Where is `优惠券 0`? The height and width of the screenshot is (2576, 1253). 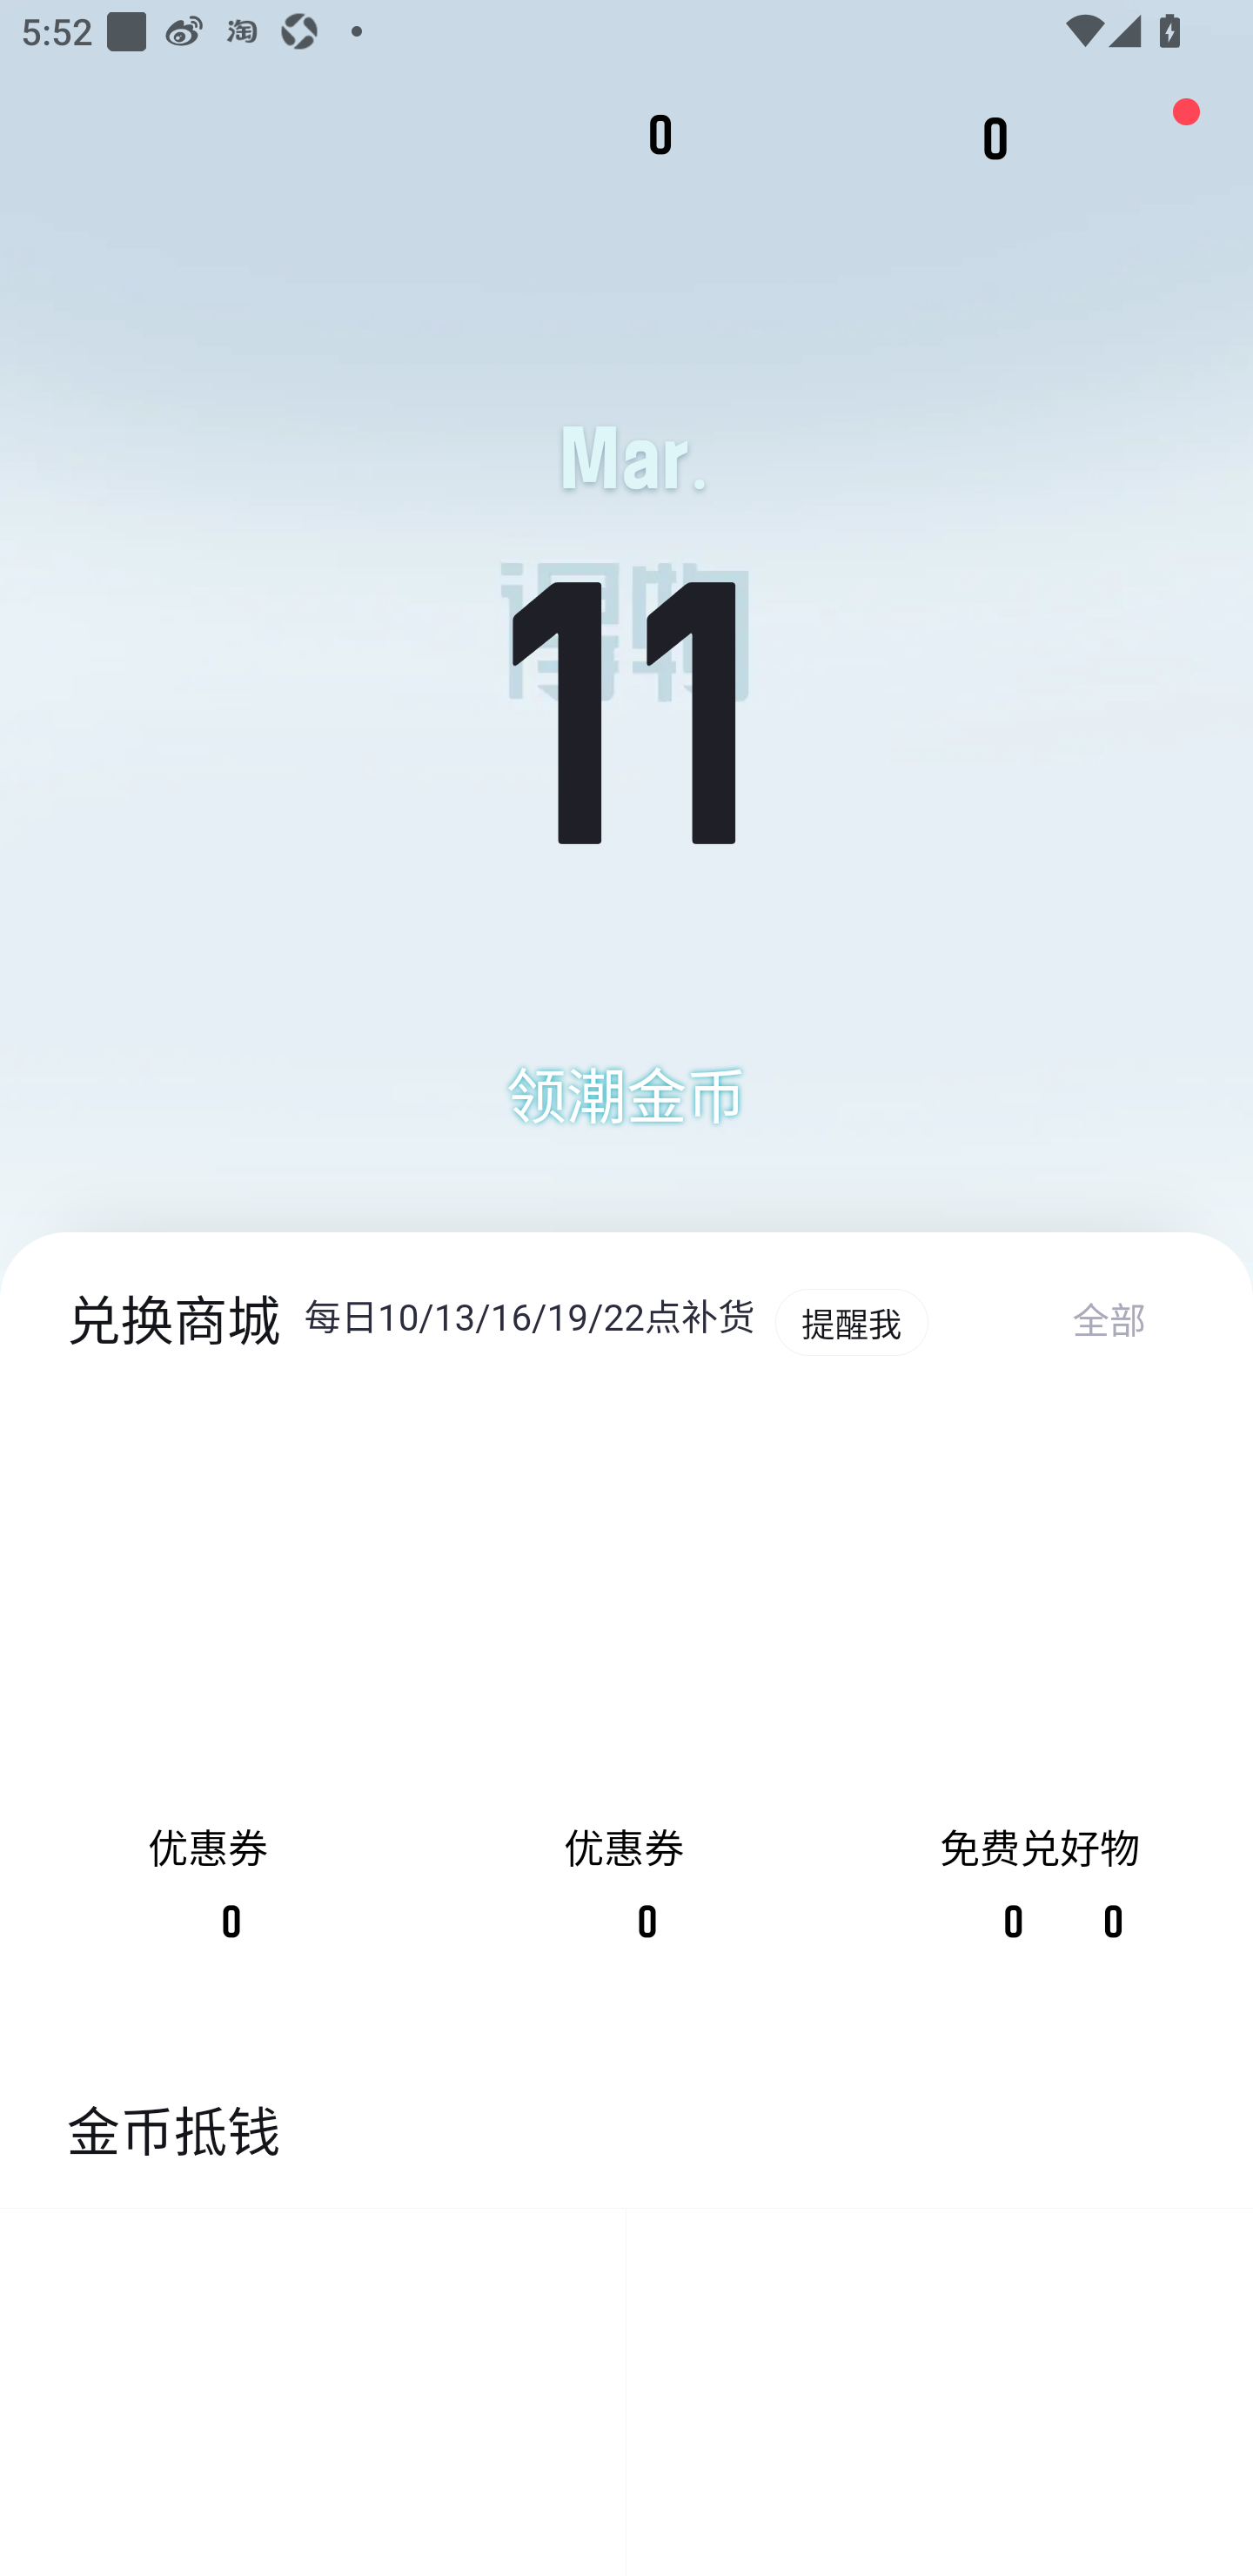 优惠券 0 is located at coordinates (623, 1695).